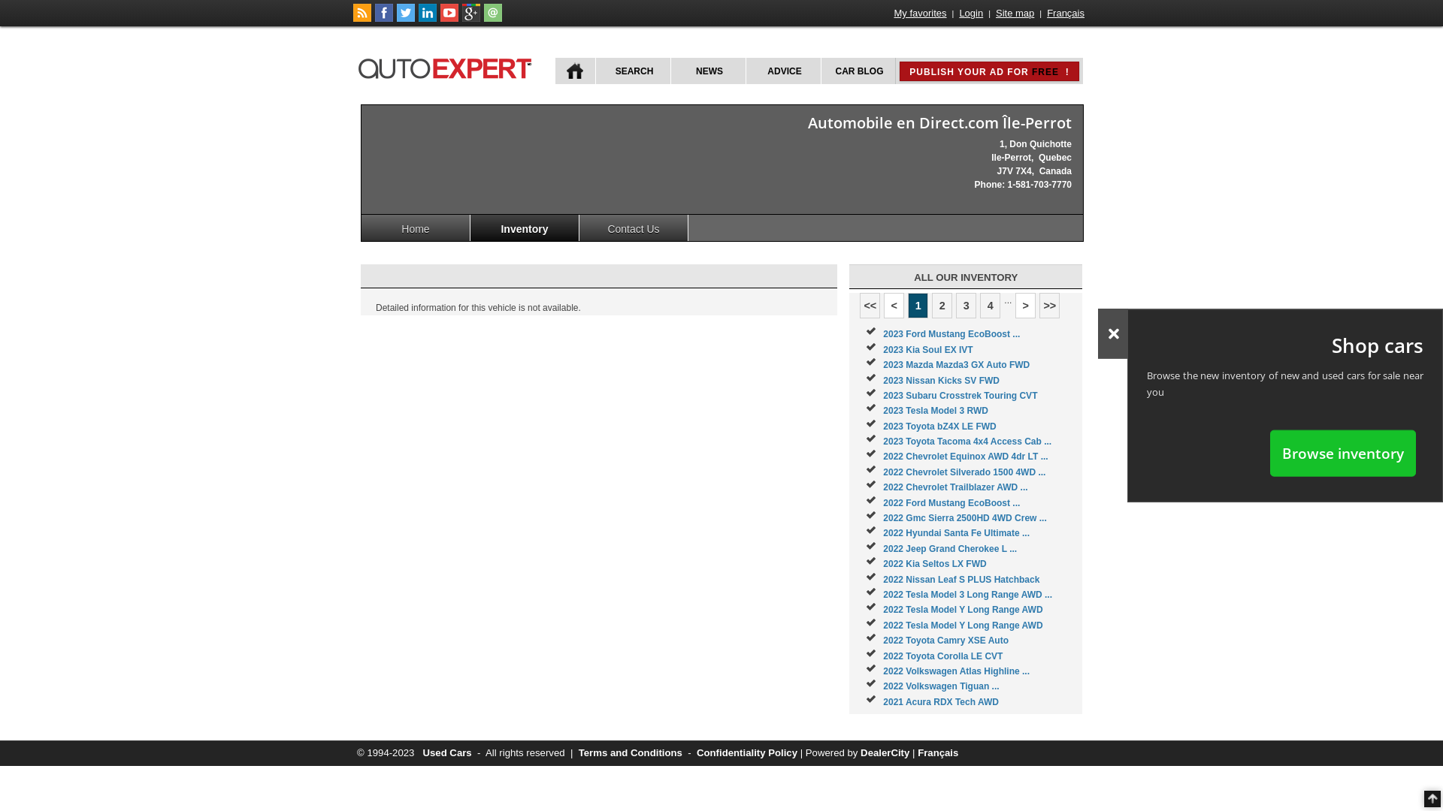 This screenshot has width=1443, height=811. Describe the element at coordinates (955, 487) in the screenshot. I see `2022 Chevrolet Trailblazer AWD ...` at that location.